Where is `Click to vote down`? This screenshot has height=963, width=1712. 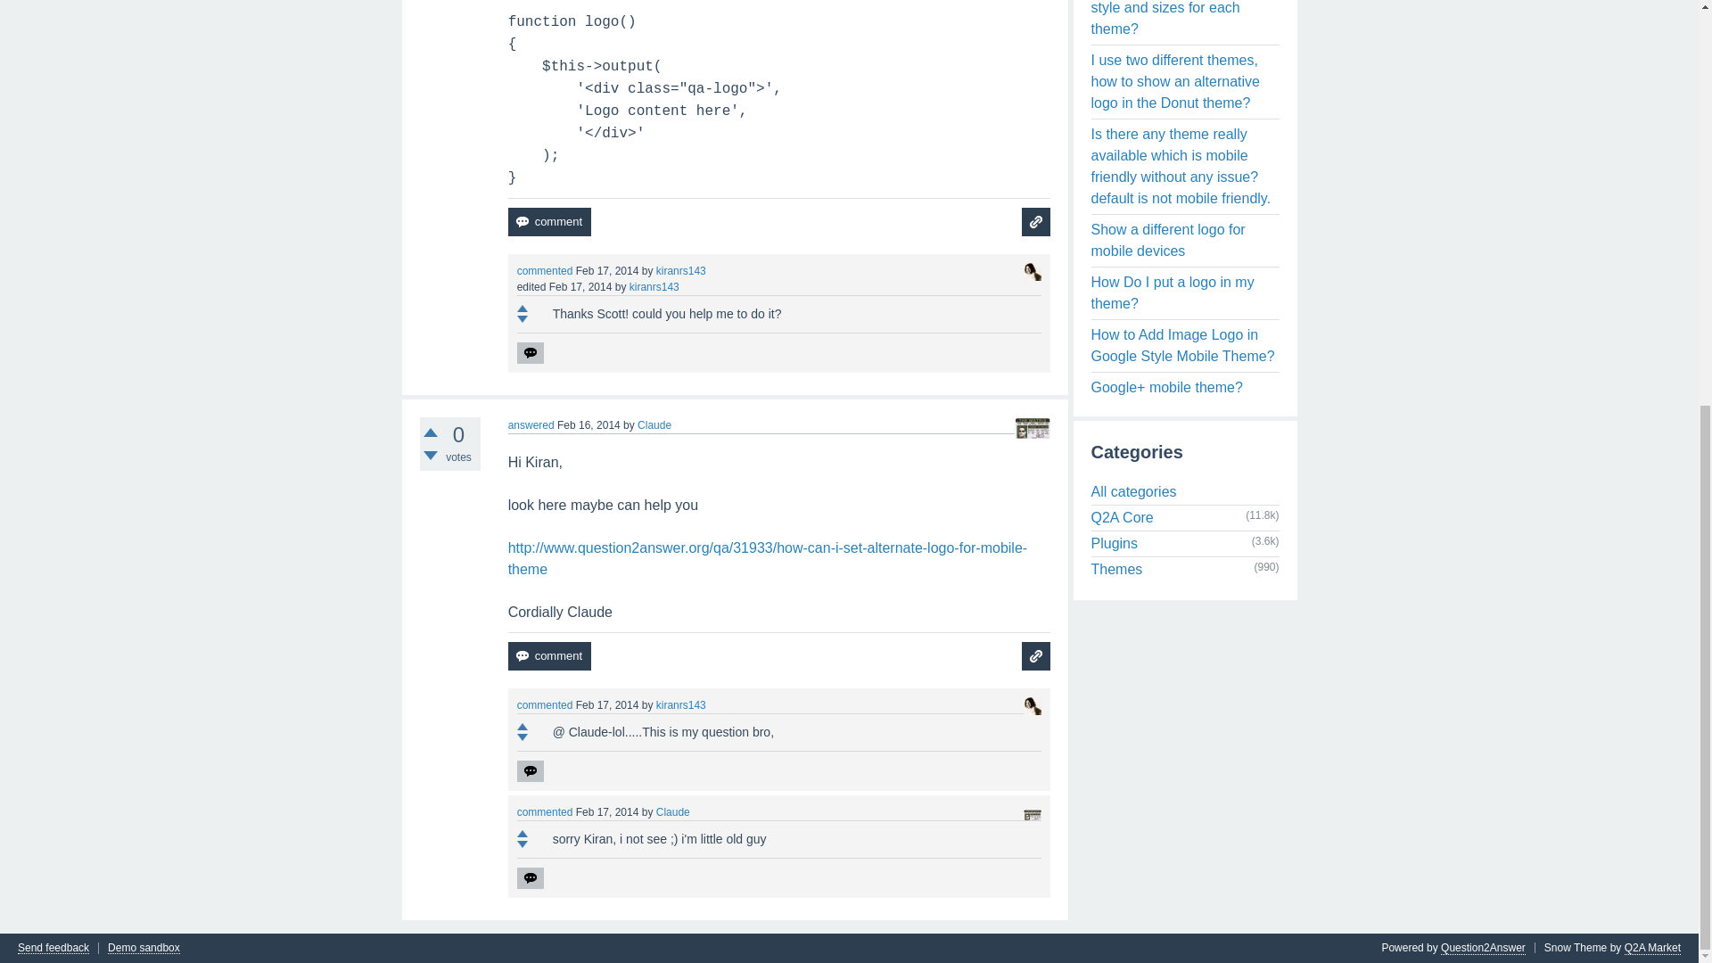
Click to vote down is located at coordinates (430, 456).